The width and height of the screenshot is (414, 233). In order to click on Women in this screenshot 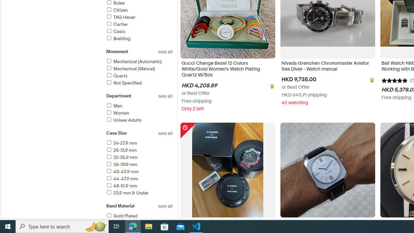, I will do `click(117, 113)`.